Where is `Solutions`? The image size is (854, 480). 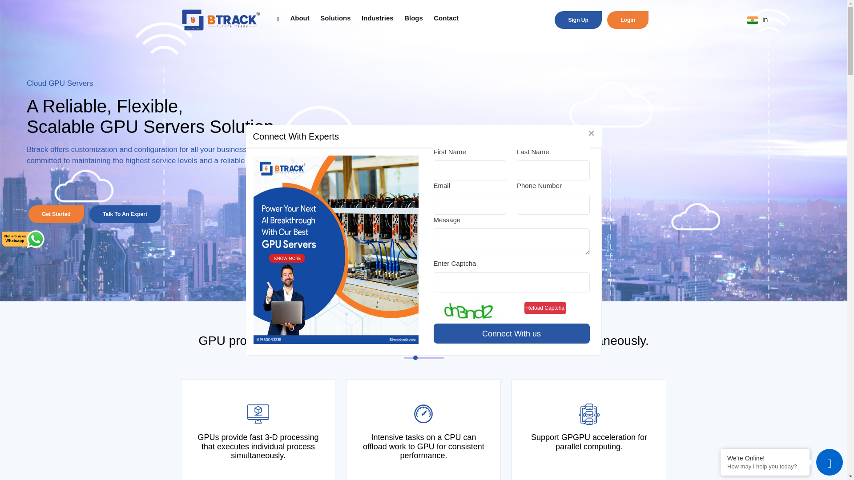 Solutions is located at coordinates (335, 18).